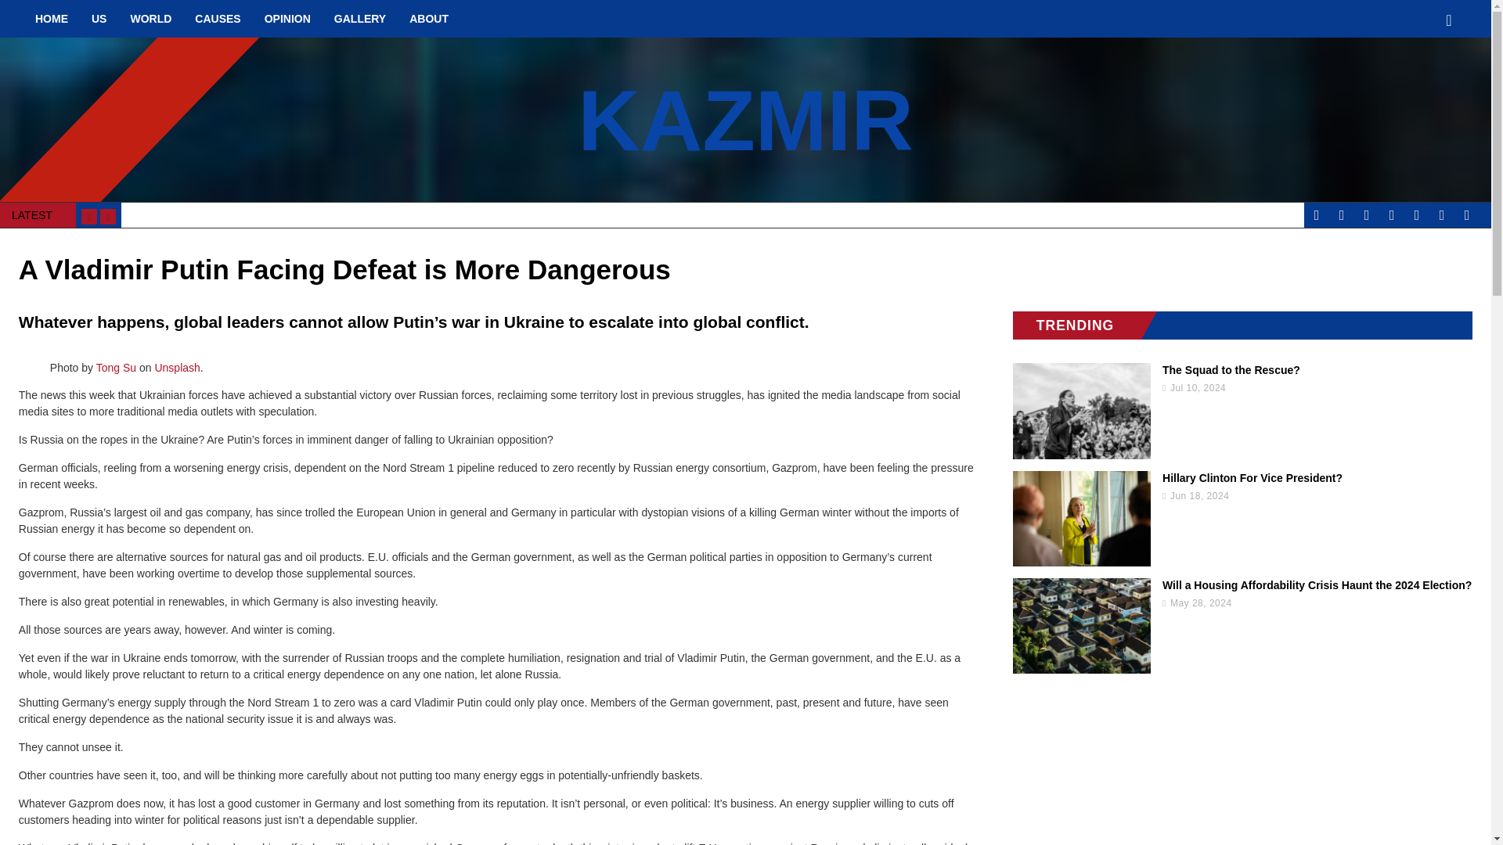  Describe the element at coordinates (99, 19) in the screenshot. I see `US` at that location.